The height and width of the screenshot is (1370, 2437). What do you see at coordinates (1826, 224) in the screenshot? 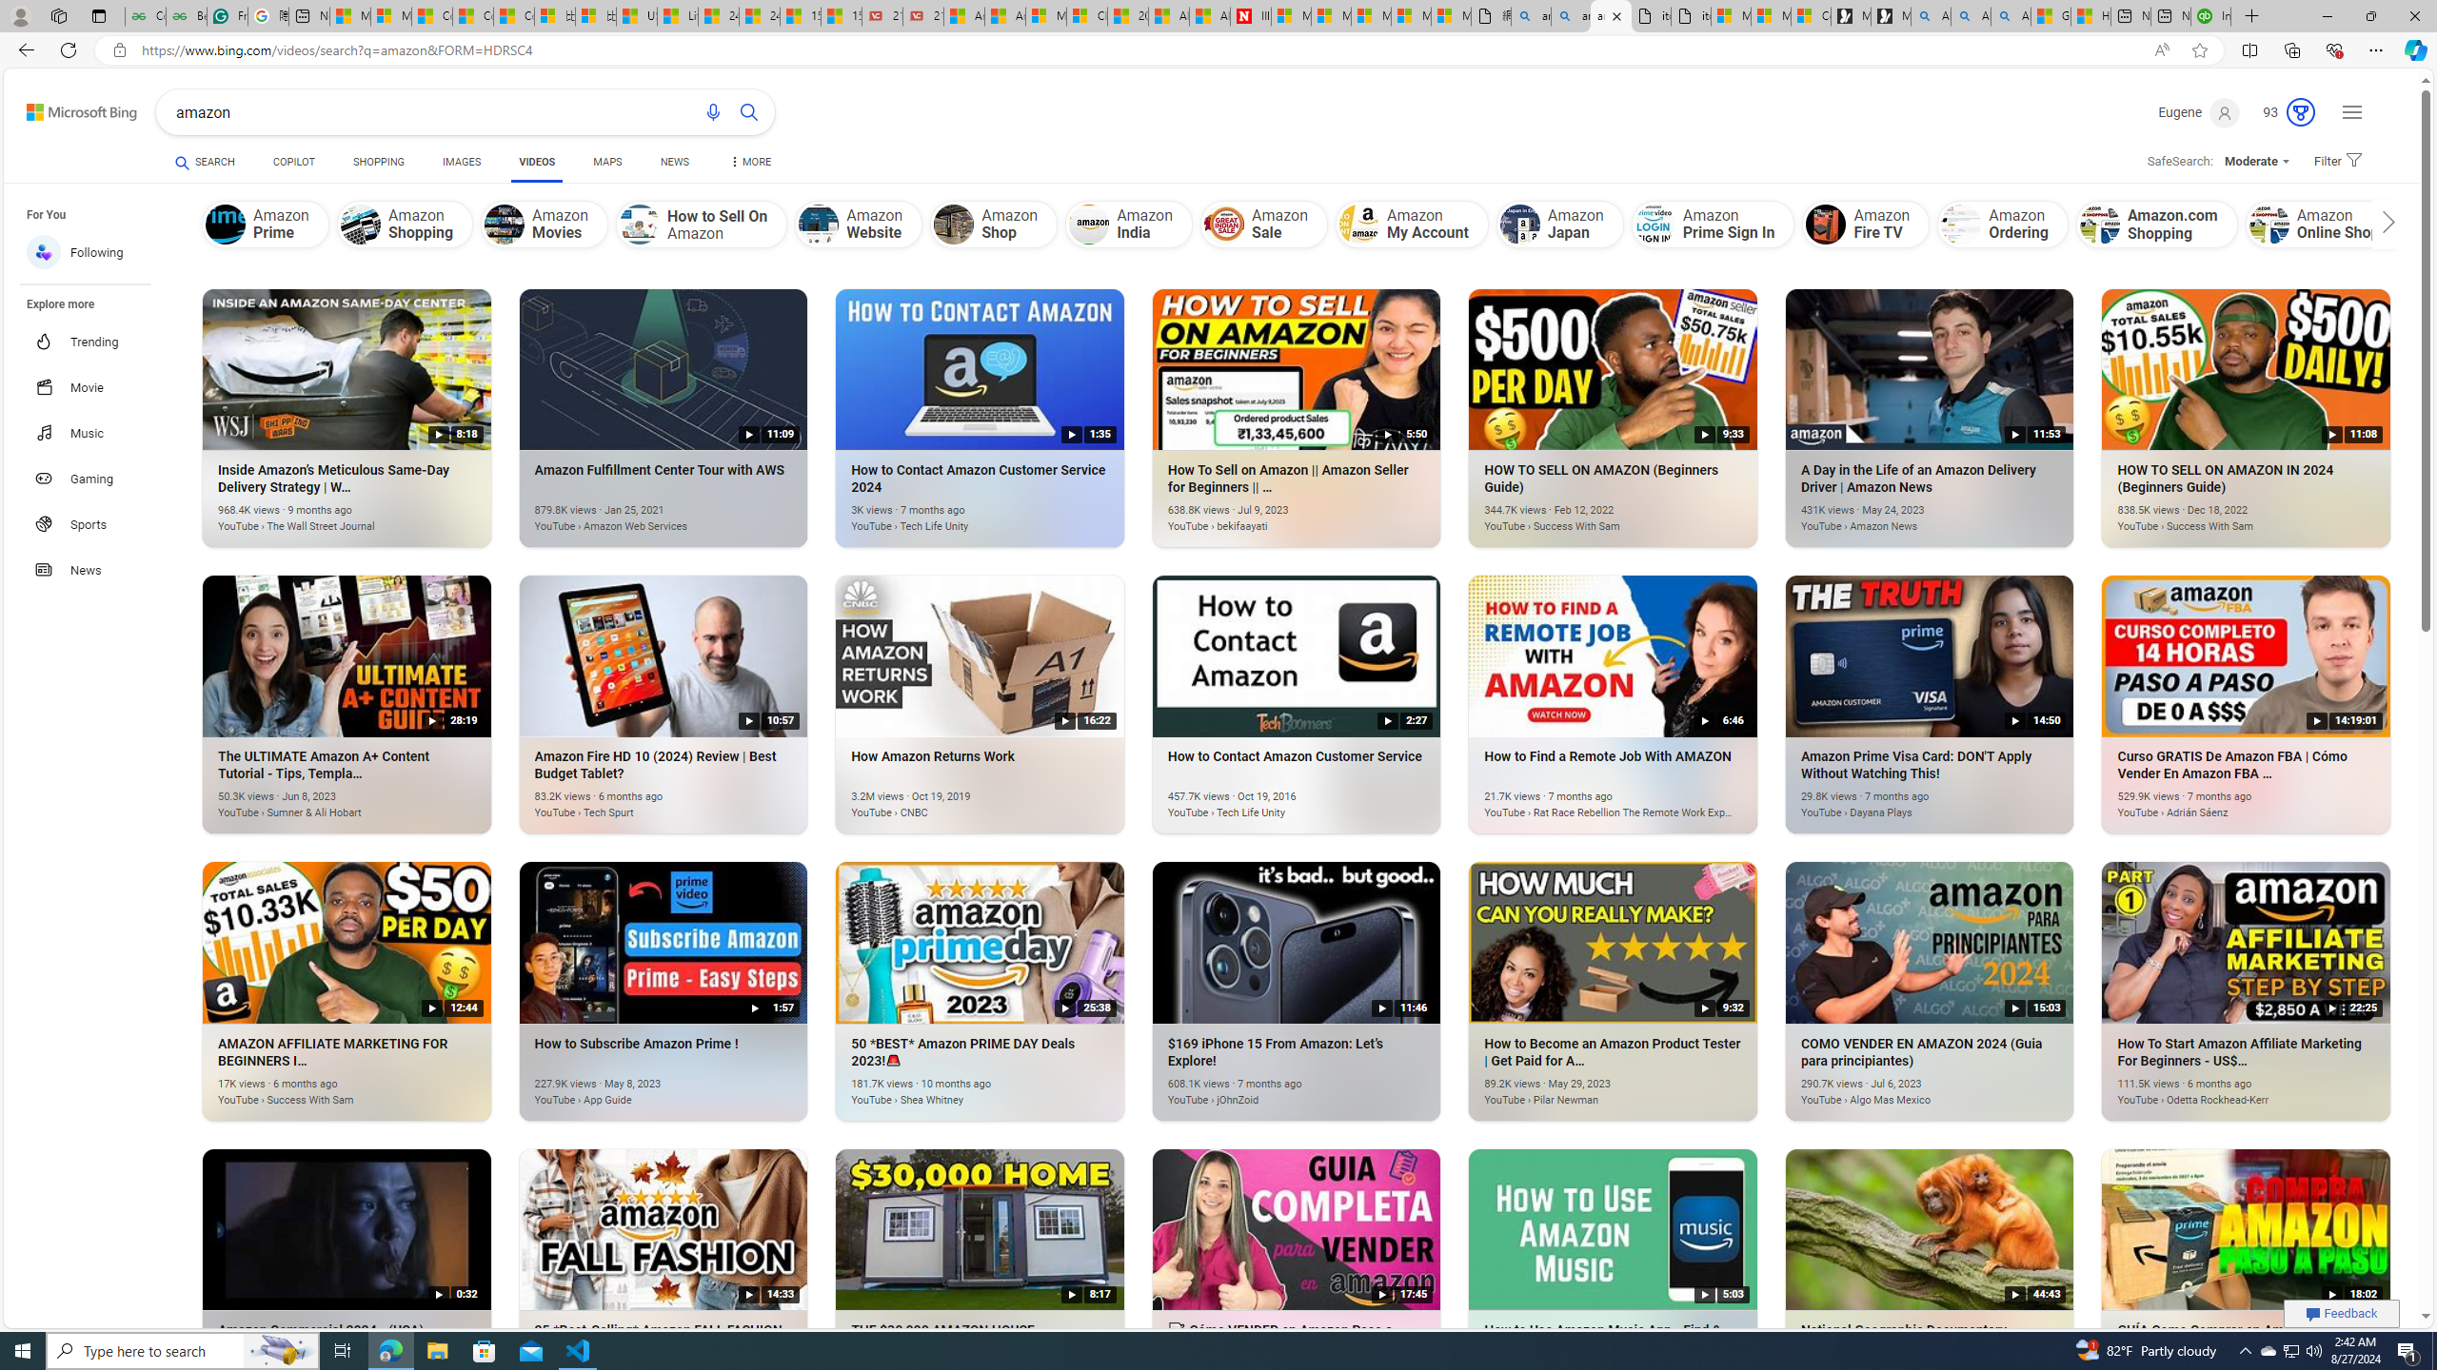
I see `Amazon Fire TV` at bounding box center [1826, 224].